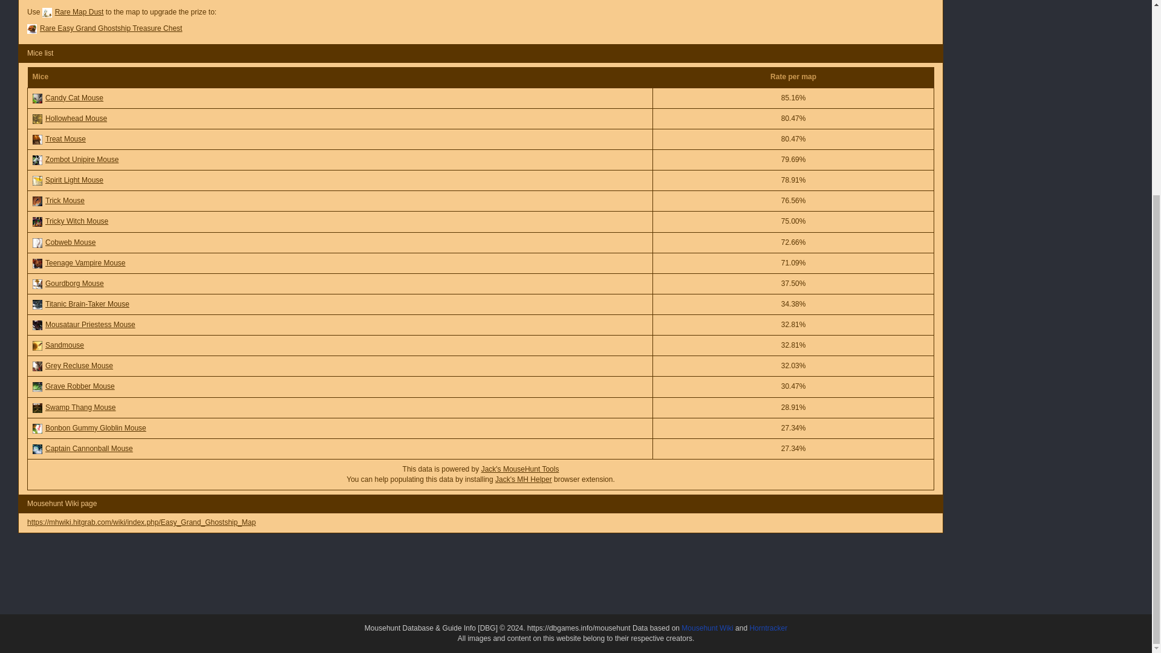 This screenshot has width=1161, height=653. Describe the element at coordinates (111, 28) in the screenshot. I see `Rare Easy Grand Ghostship Treasure Chest` at that location.